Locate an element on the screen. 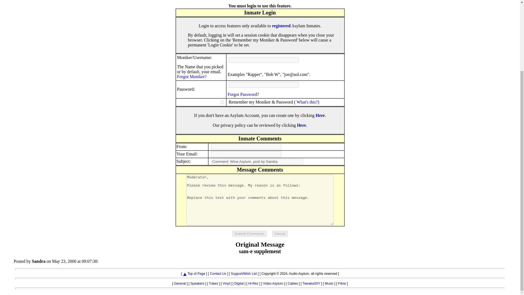  Y is located at coordinates (222, 102).